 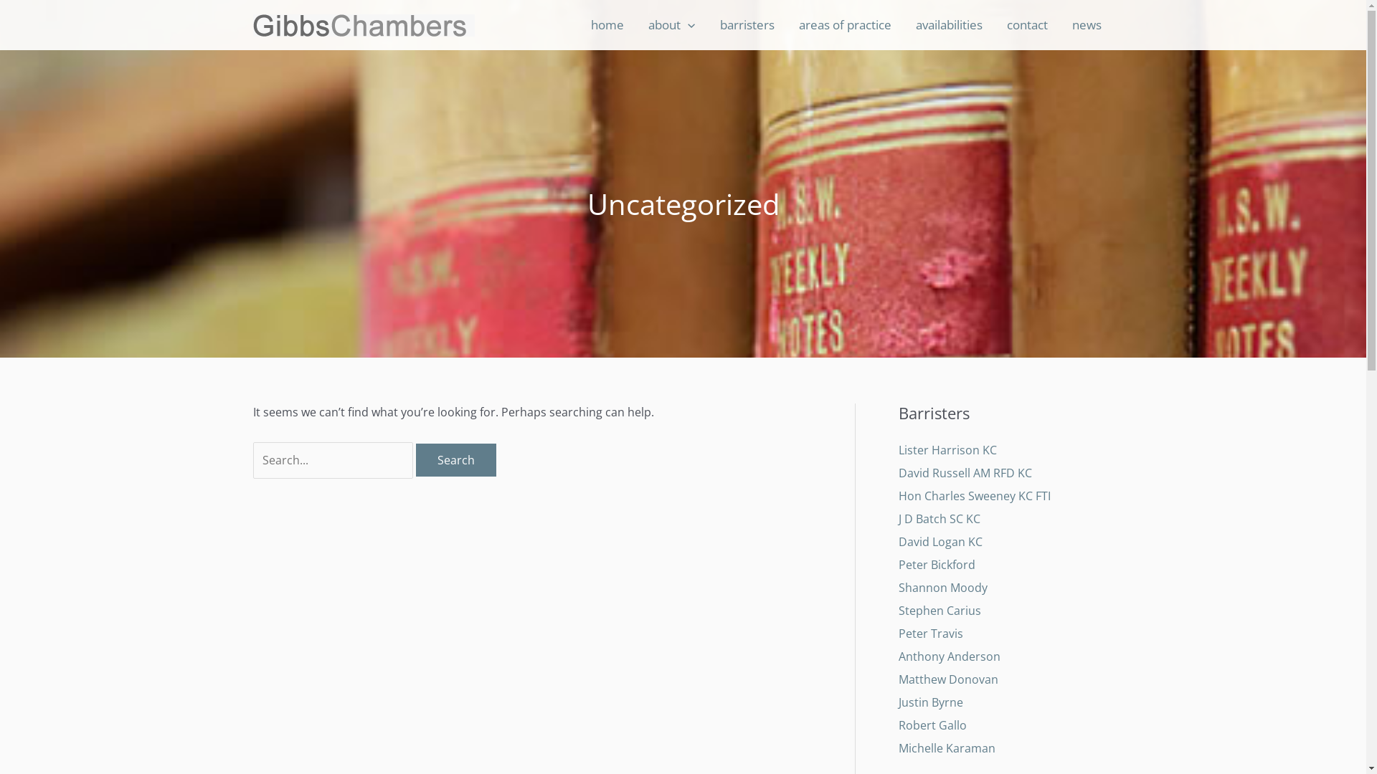 What do you see at coordinates (940, 542) in the screenshot?
I see `David Logan KC` at bounding box center [940, 542].